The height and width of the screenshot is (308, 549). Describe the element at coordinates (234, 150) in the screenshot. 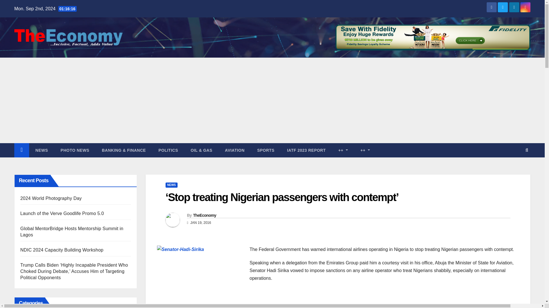

I see `AVIATION` at that location.